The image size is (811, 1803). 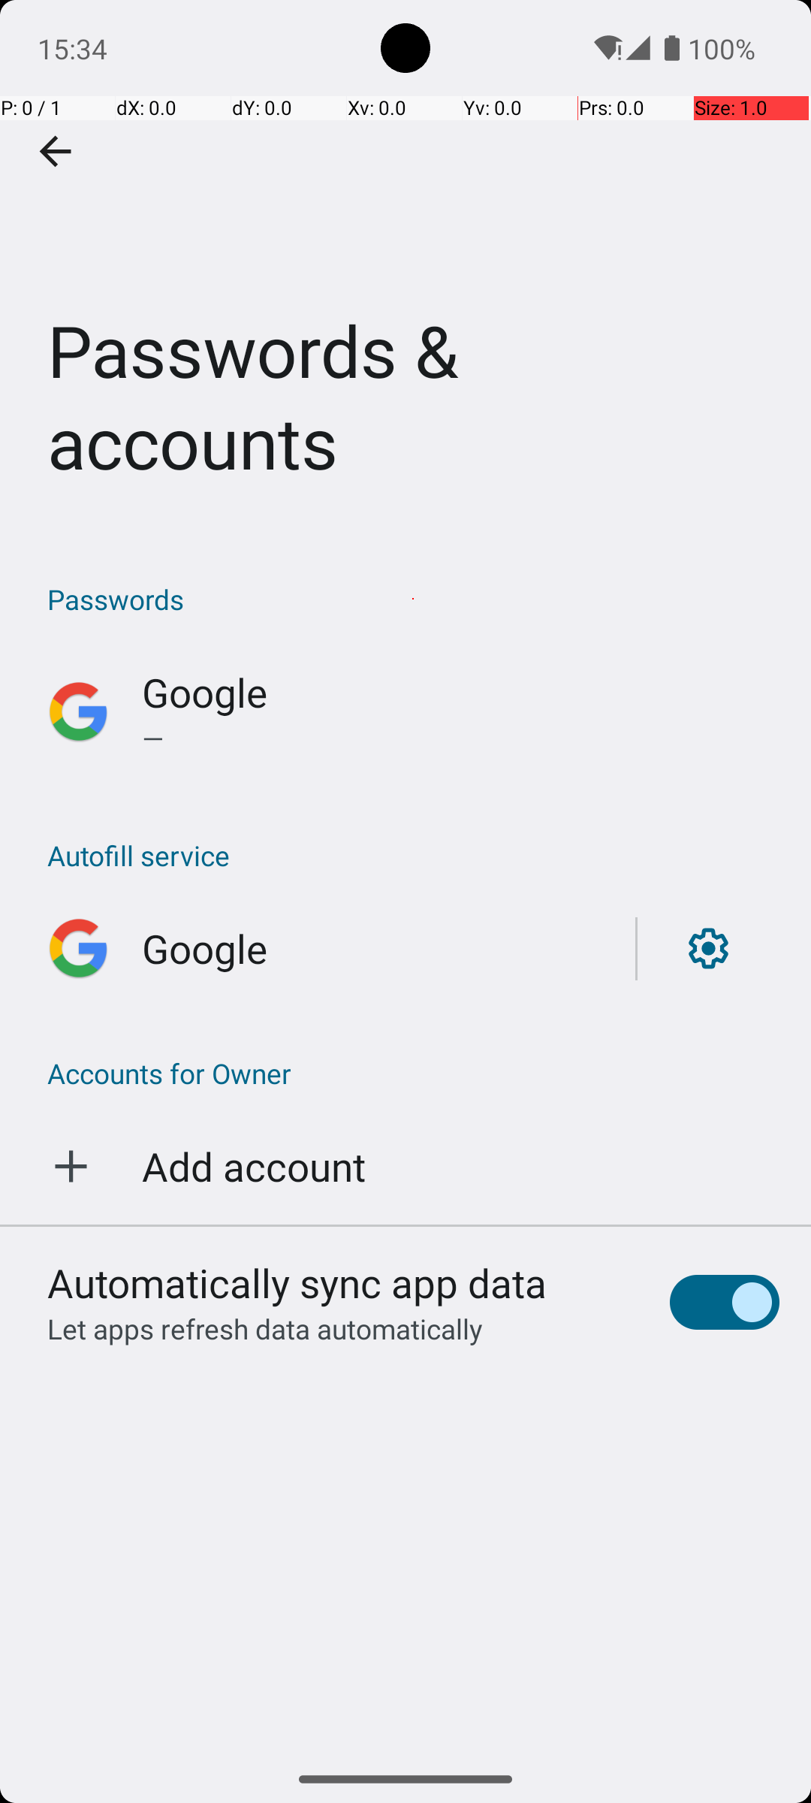 I want to click on Let apps refresh data automatically, so click(x=265, y=1328).